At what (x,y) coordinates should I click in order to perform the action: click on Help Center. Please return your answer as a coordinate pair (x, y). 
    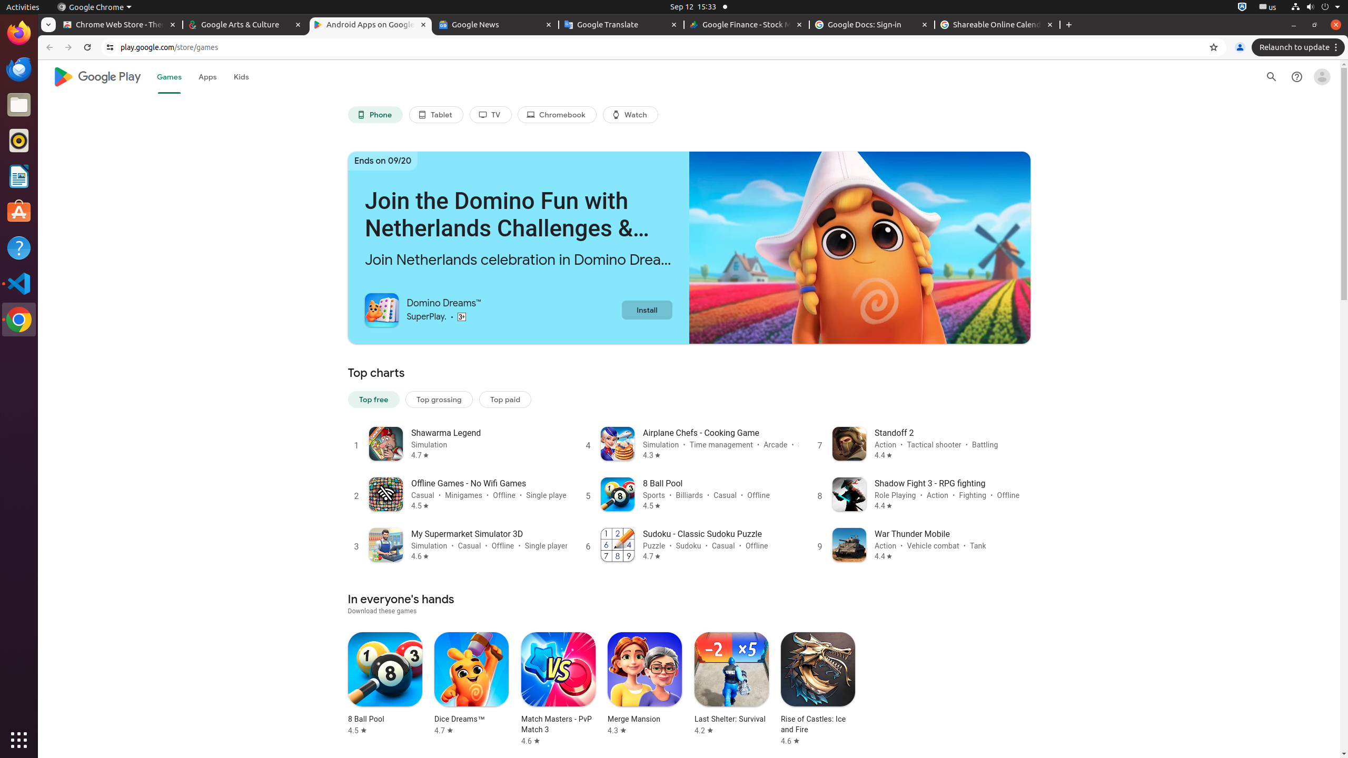
    Looking at the image, I should click on (1297, 77).